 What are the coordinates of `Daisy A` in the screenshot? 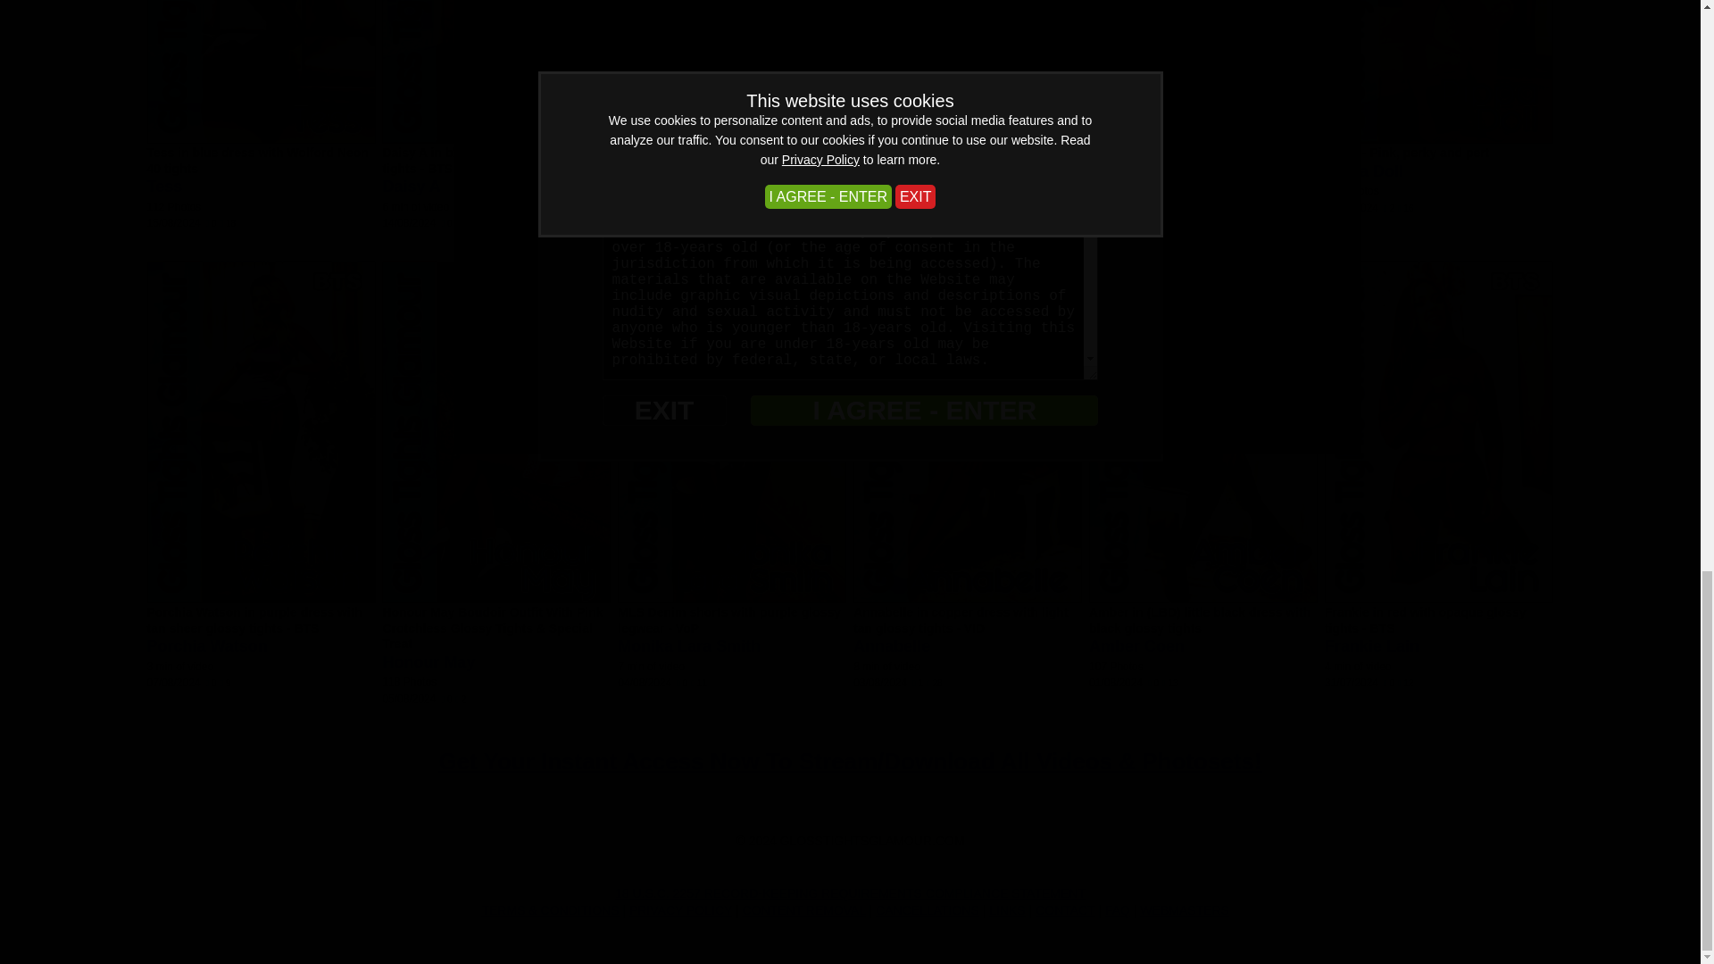 It's located at (411, 186).